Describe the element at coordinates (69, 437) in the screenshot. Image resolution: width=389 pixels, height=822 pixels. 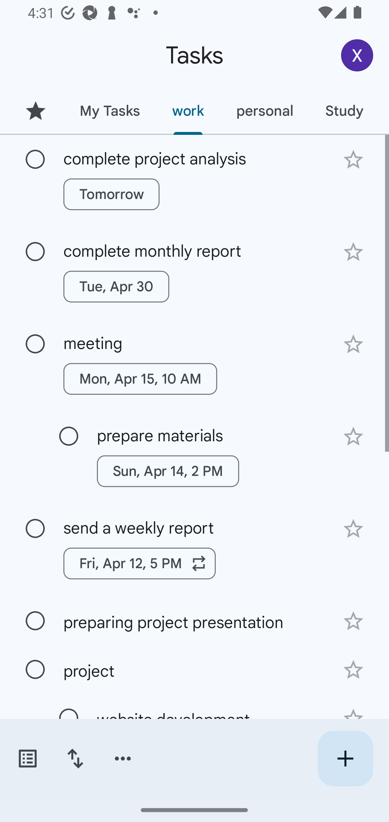
I see `Mark as complete` at that location.